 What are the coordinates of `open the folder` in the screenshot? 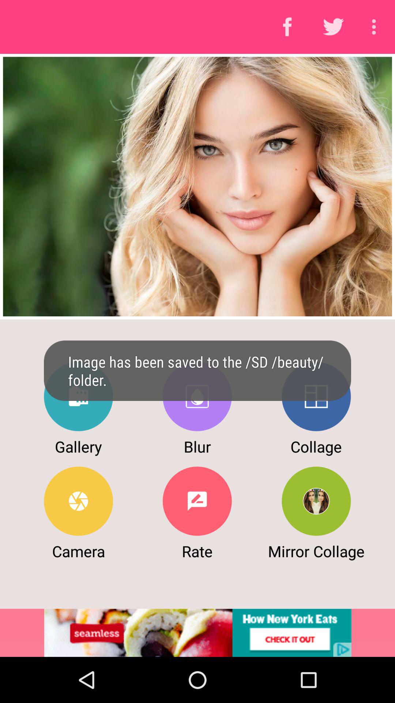 It's located at (78, 396).